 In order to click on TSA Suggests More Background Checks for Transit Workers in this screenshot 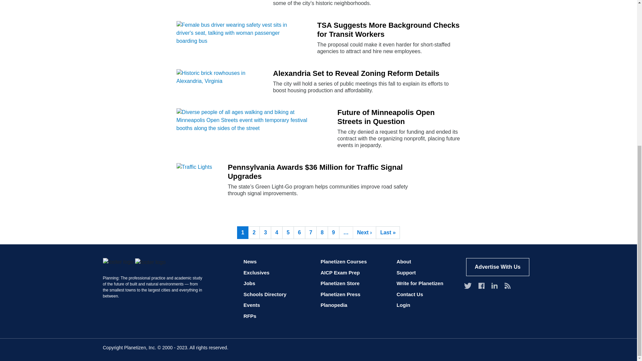, I will do `click(389, 29)`.